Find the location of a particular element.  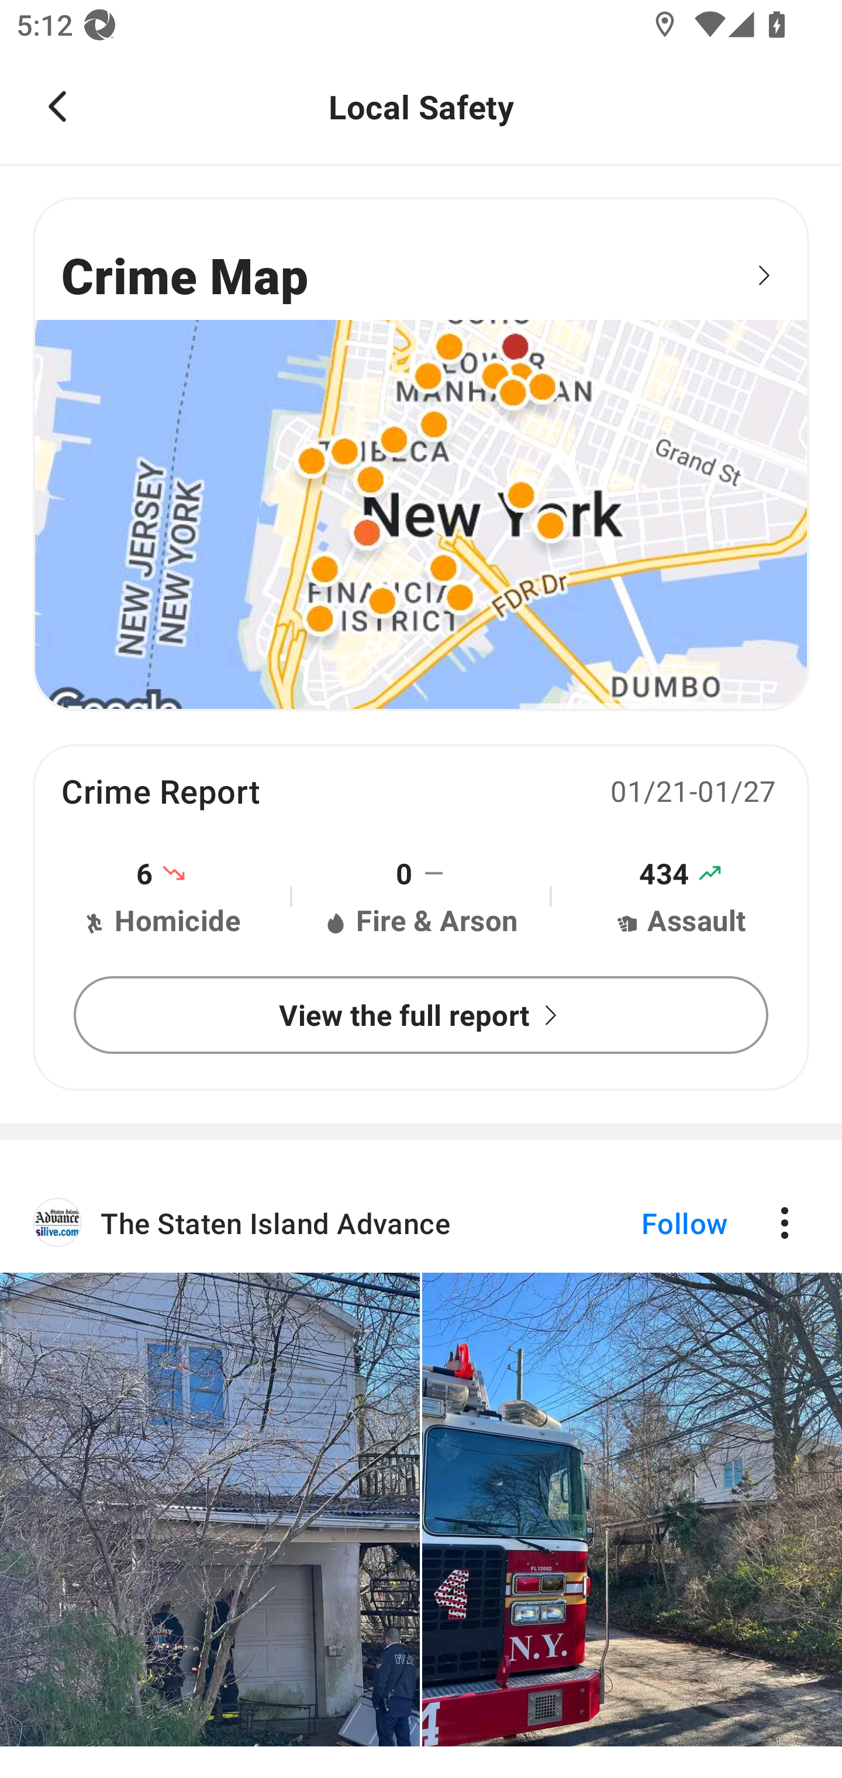

Navigate up is located at coordinates (57, 106).